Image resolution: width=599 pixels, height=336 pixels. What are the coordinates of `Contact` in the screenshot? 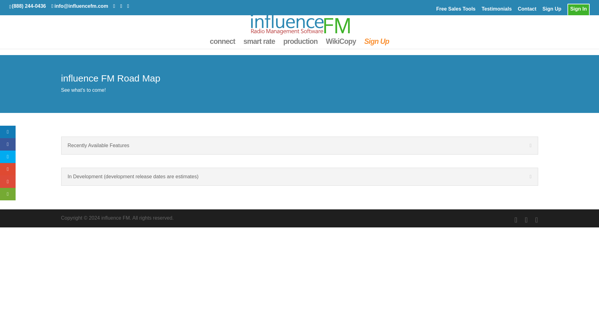 It's located at (527, 11).